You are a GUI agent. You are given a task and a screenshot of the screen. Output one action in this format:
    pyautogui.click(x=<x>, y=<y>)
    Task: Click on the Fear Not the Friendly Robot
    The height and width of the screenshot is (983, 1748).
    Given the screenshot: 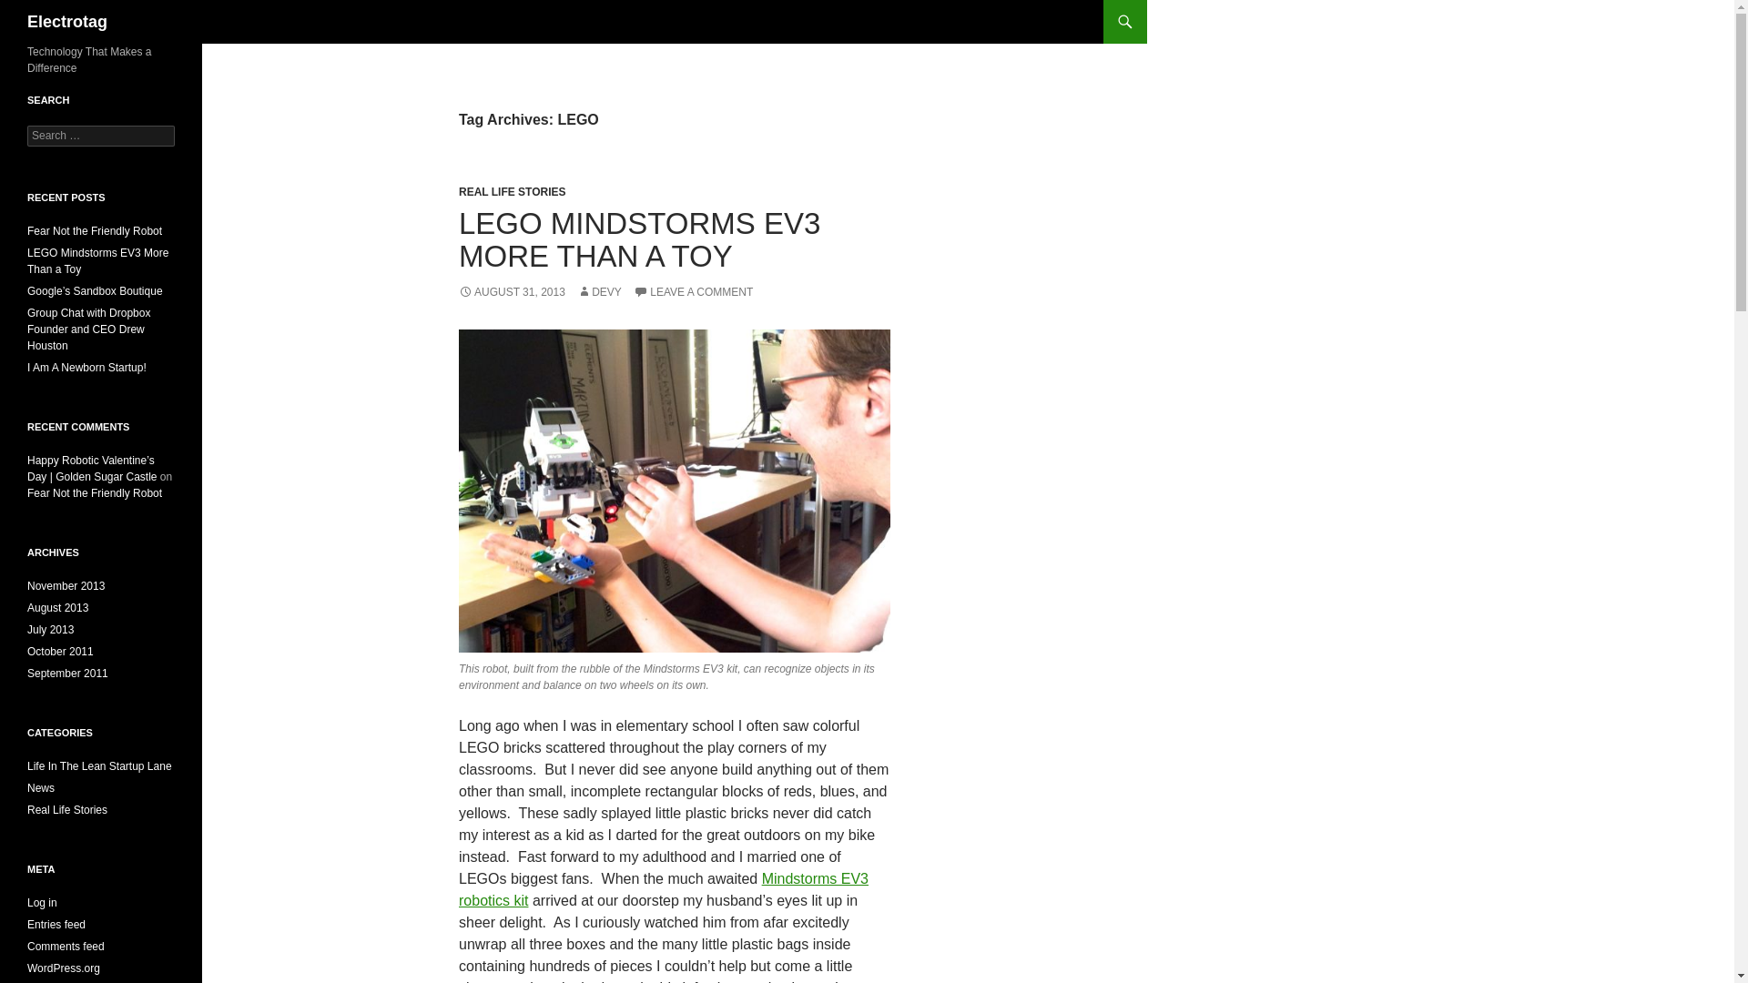 What is the action you would take?
    pyautogui.click(x=95, y=231)
    